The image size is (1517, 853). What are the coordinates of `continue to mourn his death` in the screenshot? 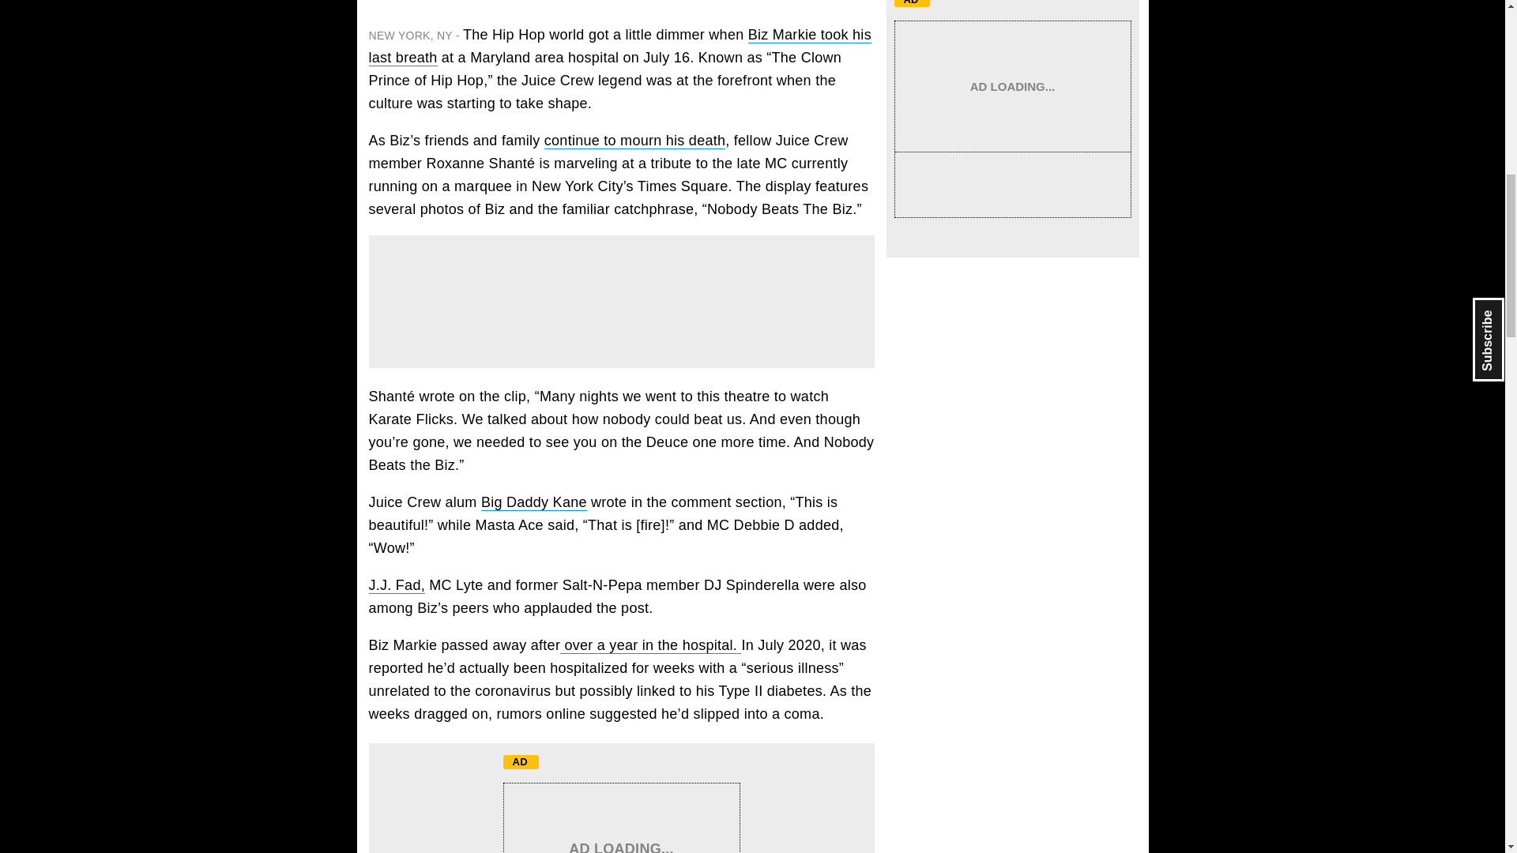 It's located at (634, 141).